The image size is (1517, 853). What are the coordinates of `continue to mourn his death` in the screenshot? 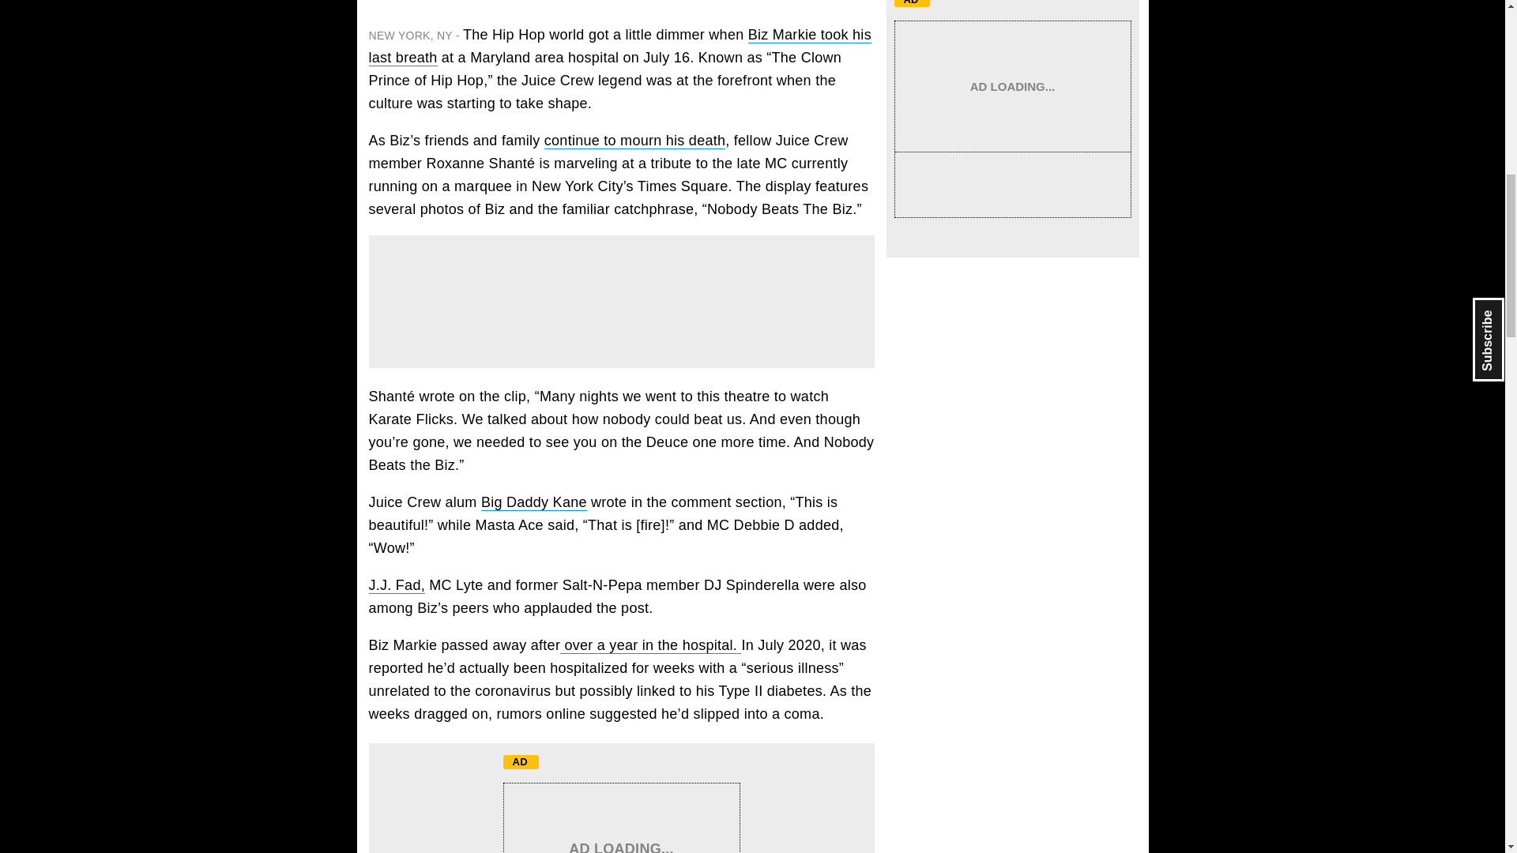 It's located at (634, 141).